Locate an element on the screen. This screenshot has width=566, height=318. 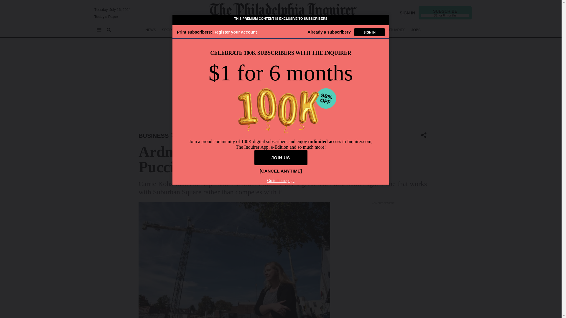
NEWS is located at coordinates (151, 30).